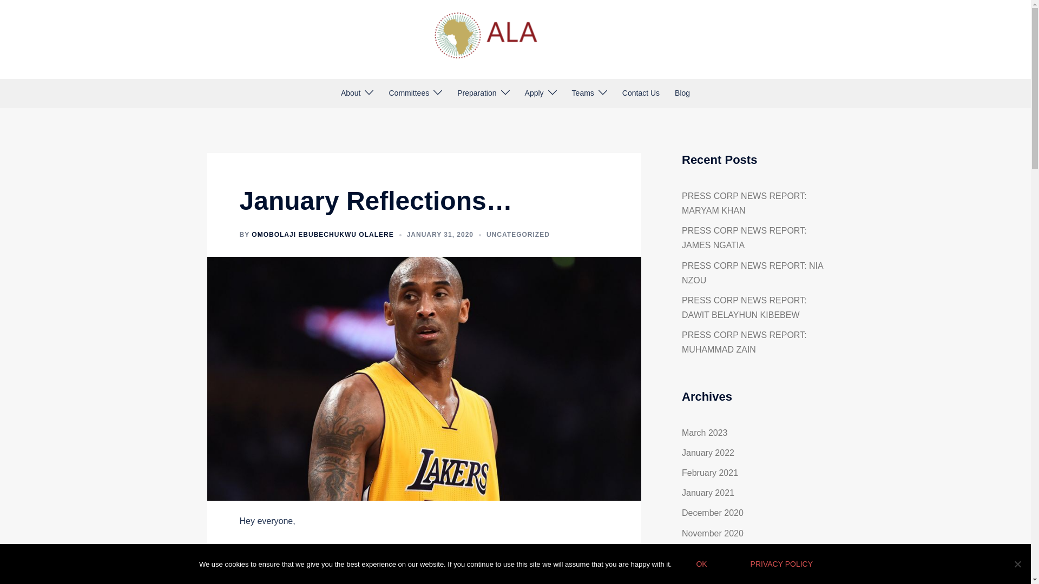 This screenshot has height=584, width=1039. Describe the element at coordinates (476, 93) in the screenshot. I see `Preparation` at that location.